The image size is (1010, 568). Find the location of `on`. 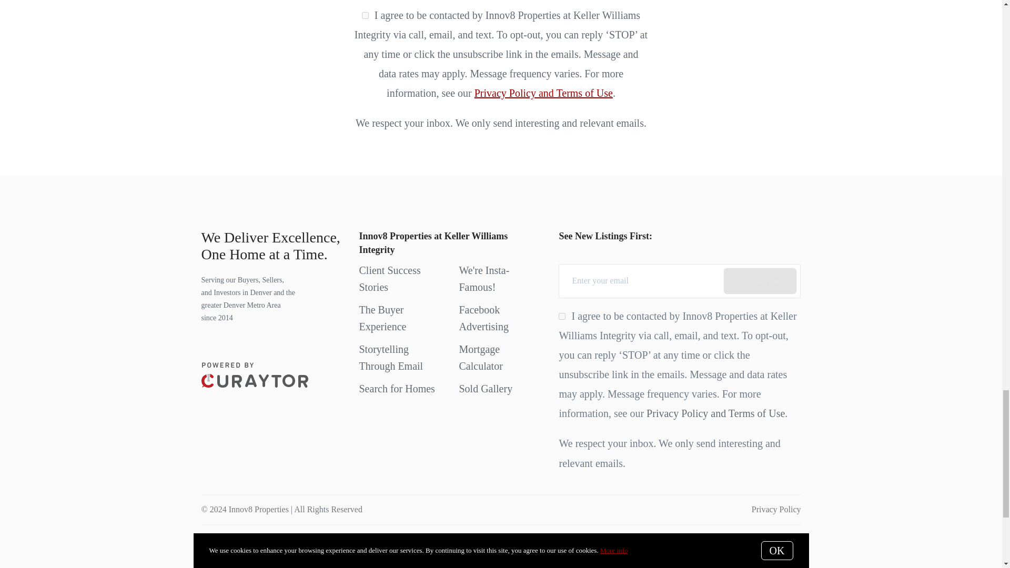

on is located at coordinates (562, 317).